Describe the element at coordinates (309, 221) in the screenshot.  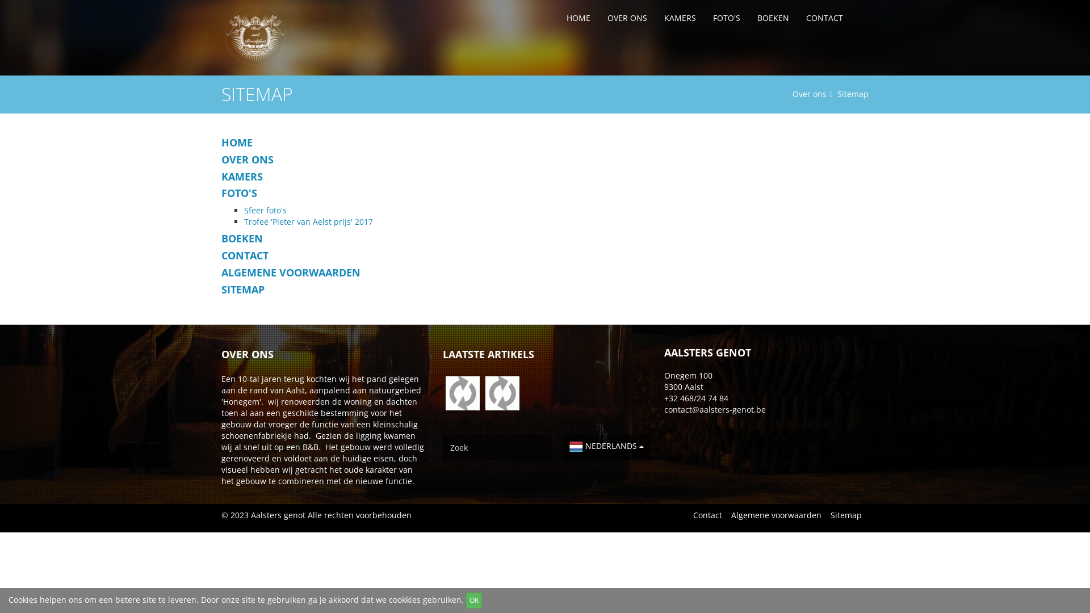
I see `Trofee 'Pieter van Aelst prijs' 2017` at that location.